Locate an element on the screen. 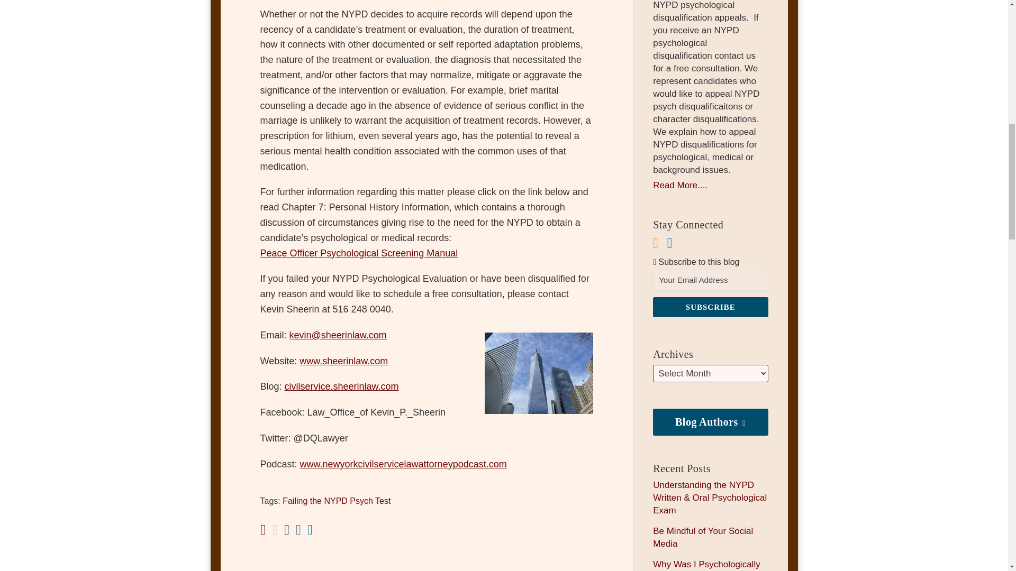 This screenshot has height=571, width=1016. Peace Officer Psychological Screening Manual is located at coordinates (359, 253).